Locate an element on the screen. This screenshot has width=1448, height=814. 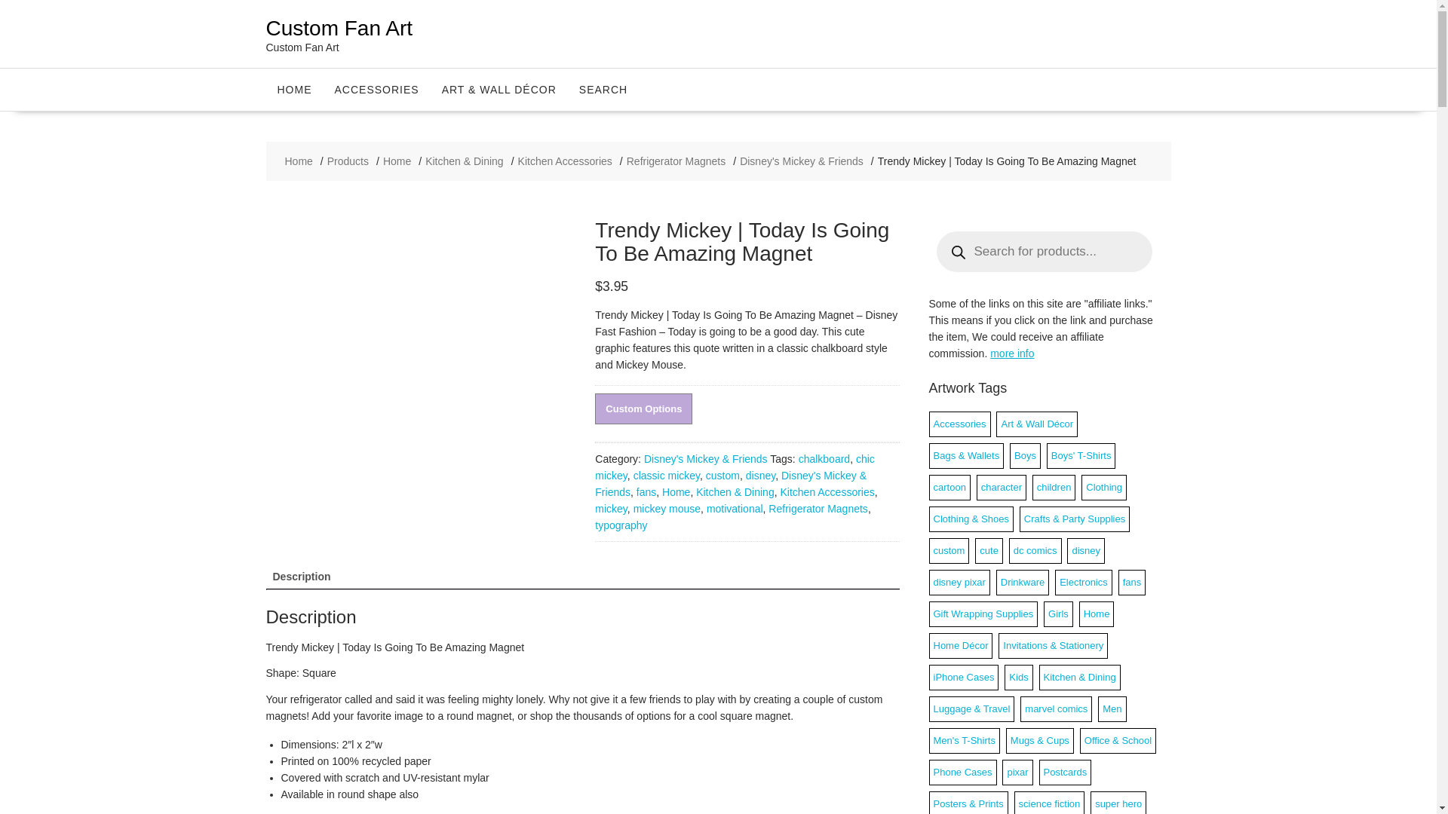
SEARCH is located at coordinates (603, 89).